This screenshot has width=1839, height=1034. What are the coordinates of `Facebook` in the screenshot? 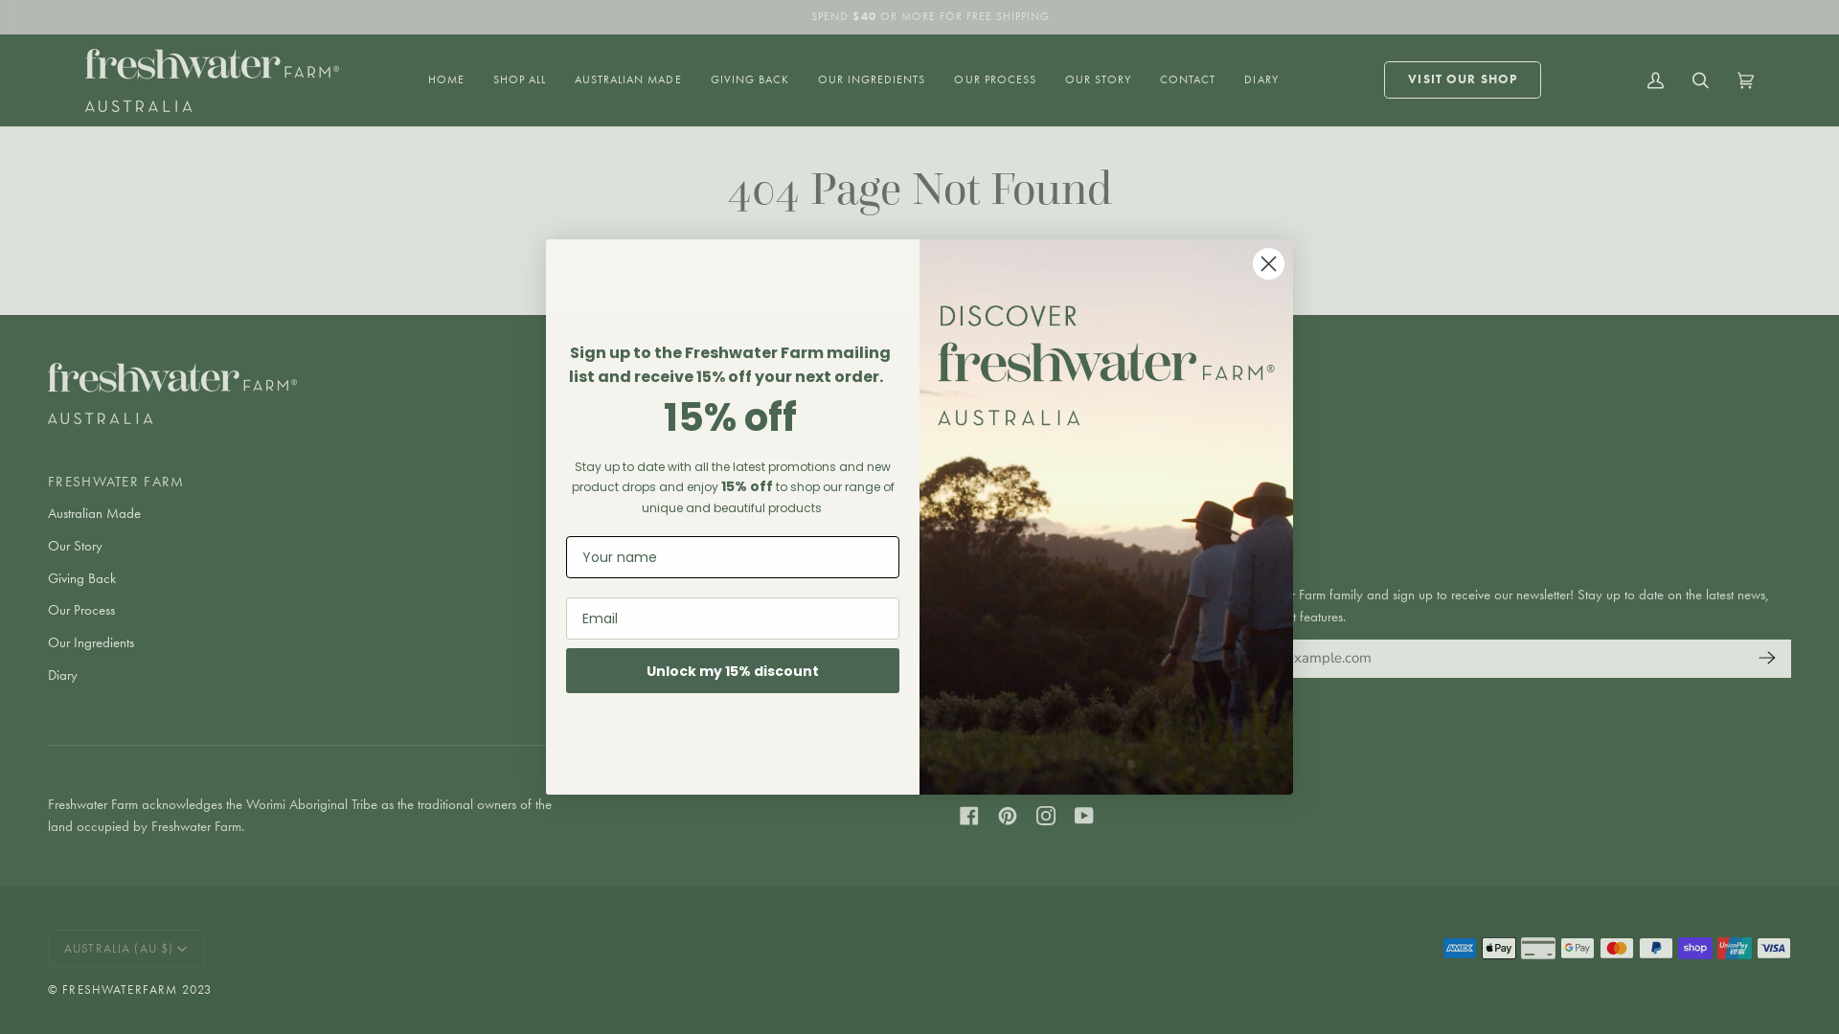 It's located at (969, 816).